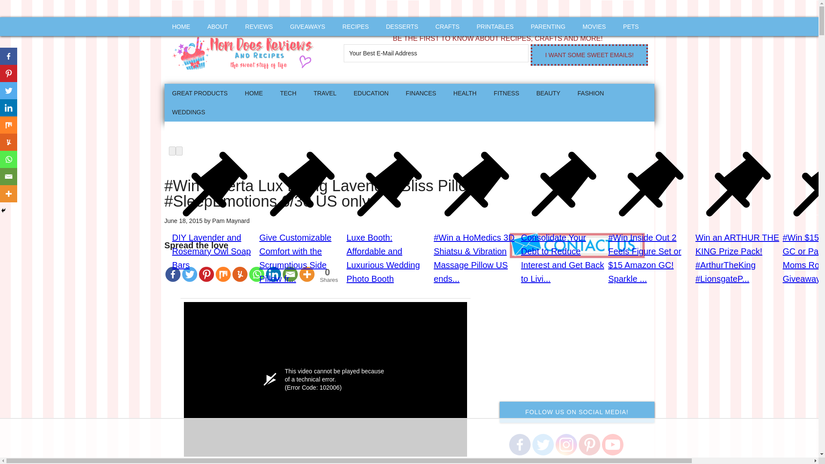 The image size is (825, 464). What do you see at coordinates (254, 93) in the screenshot?
I see `HOME` at bounding box center [254, 93].